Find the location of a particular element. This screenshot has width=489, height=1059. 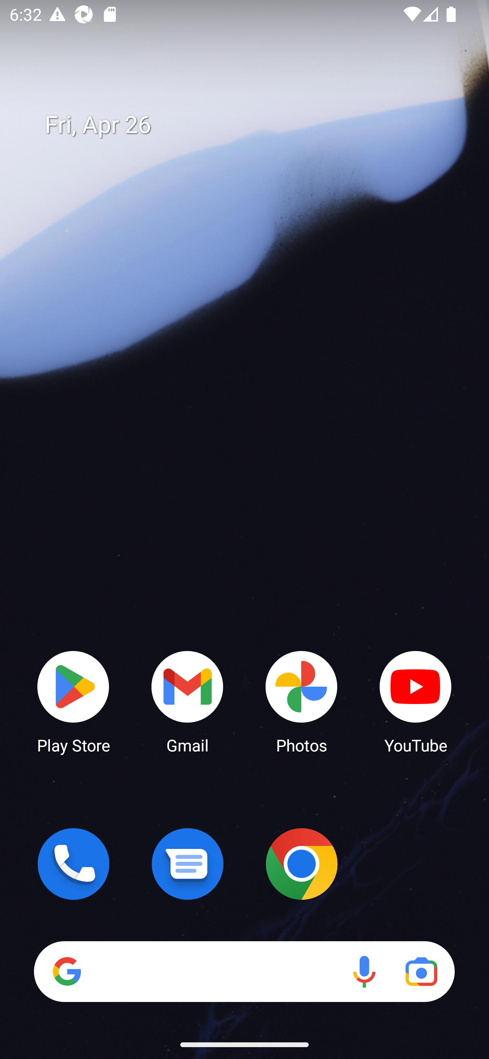

Play Store is located at coordinates (73, 701).